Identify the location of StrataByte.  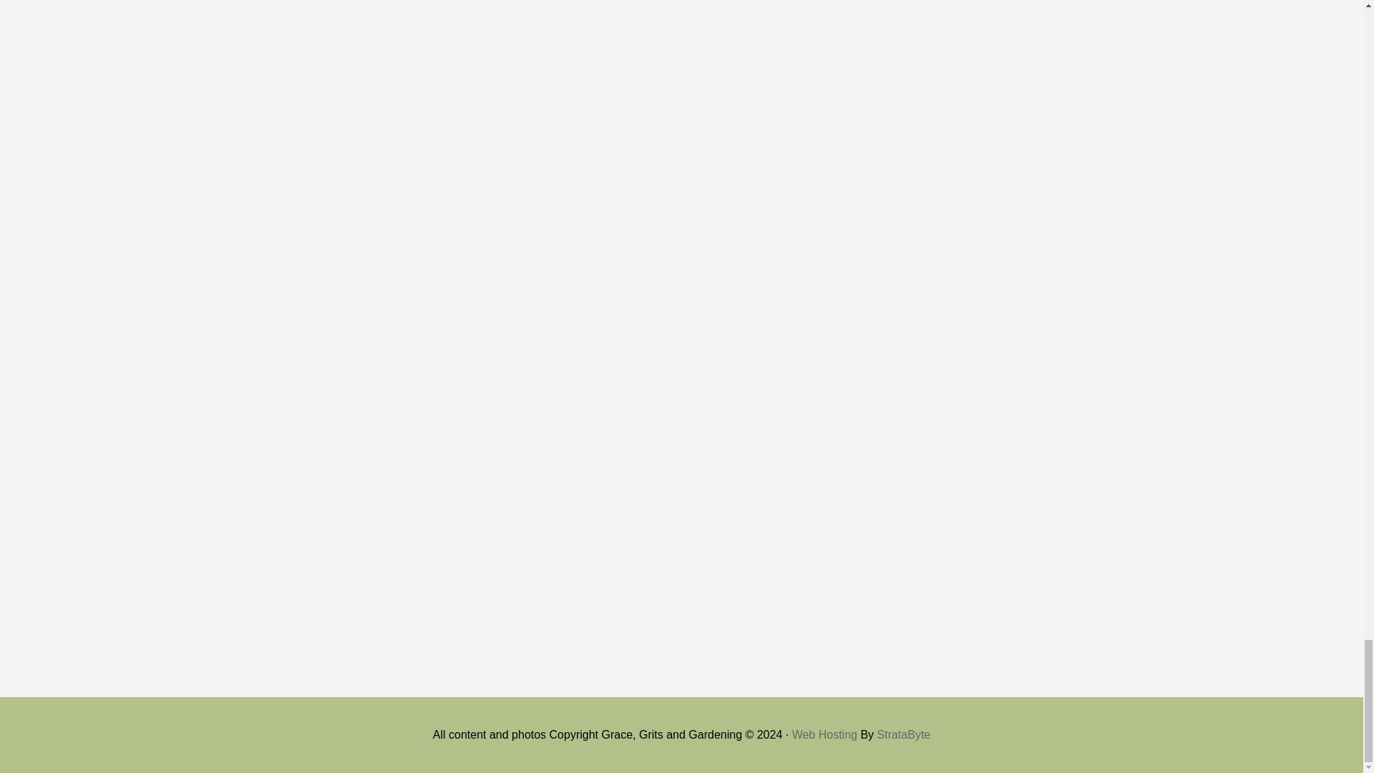
(905, 734).